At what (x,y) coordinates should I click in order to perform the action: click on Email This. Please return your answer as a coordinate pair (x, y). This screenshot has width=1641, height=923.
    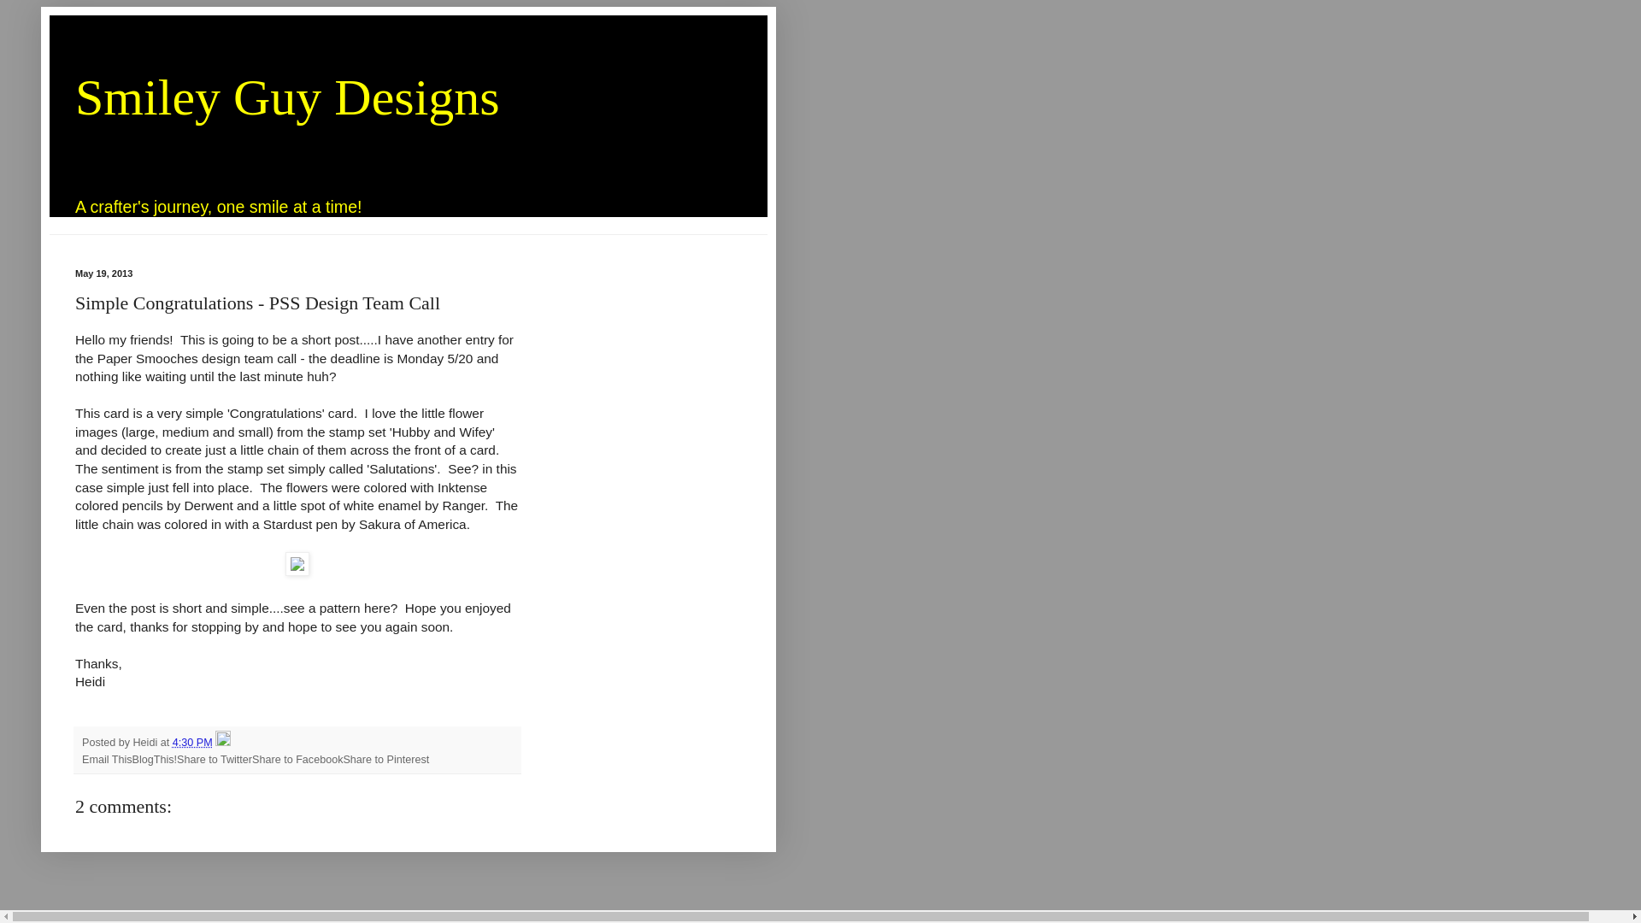
    Looking at the image, I should click on (108, 760).